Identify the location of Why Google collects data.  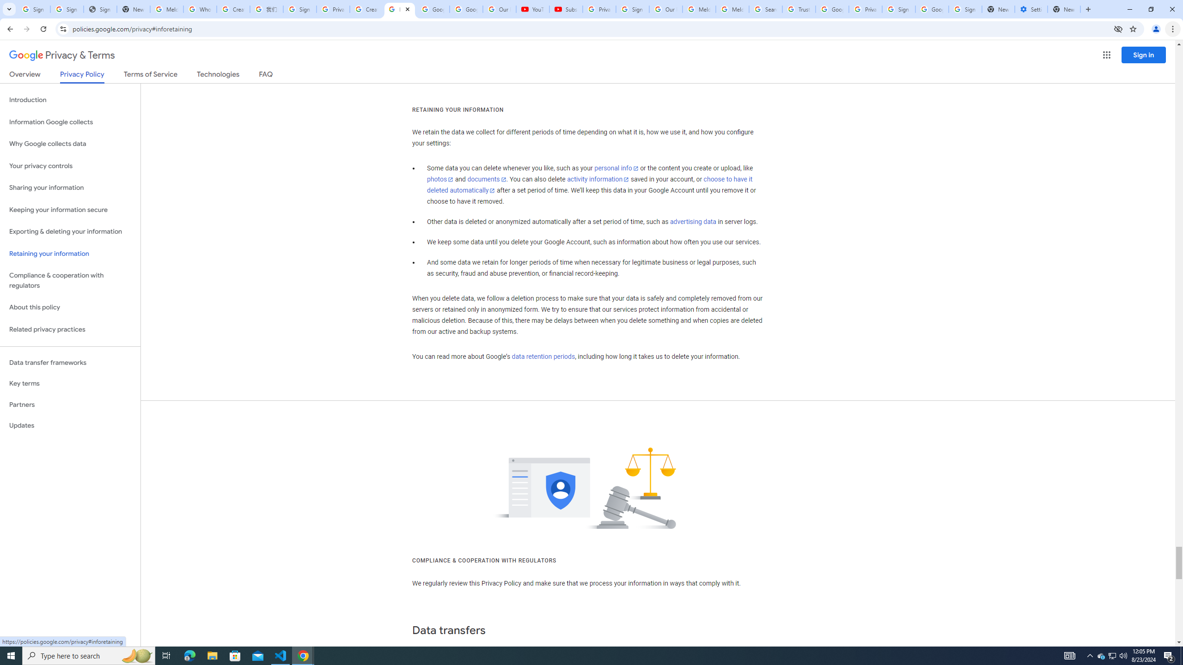
(70, 144).